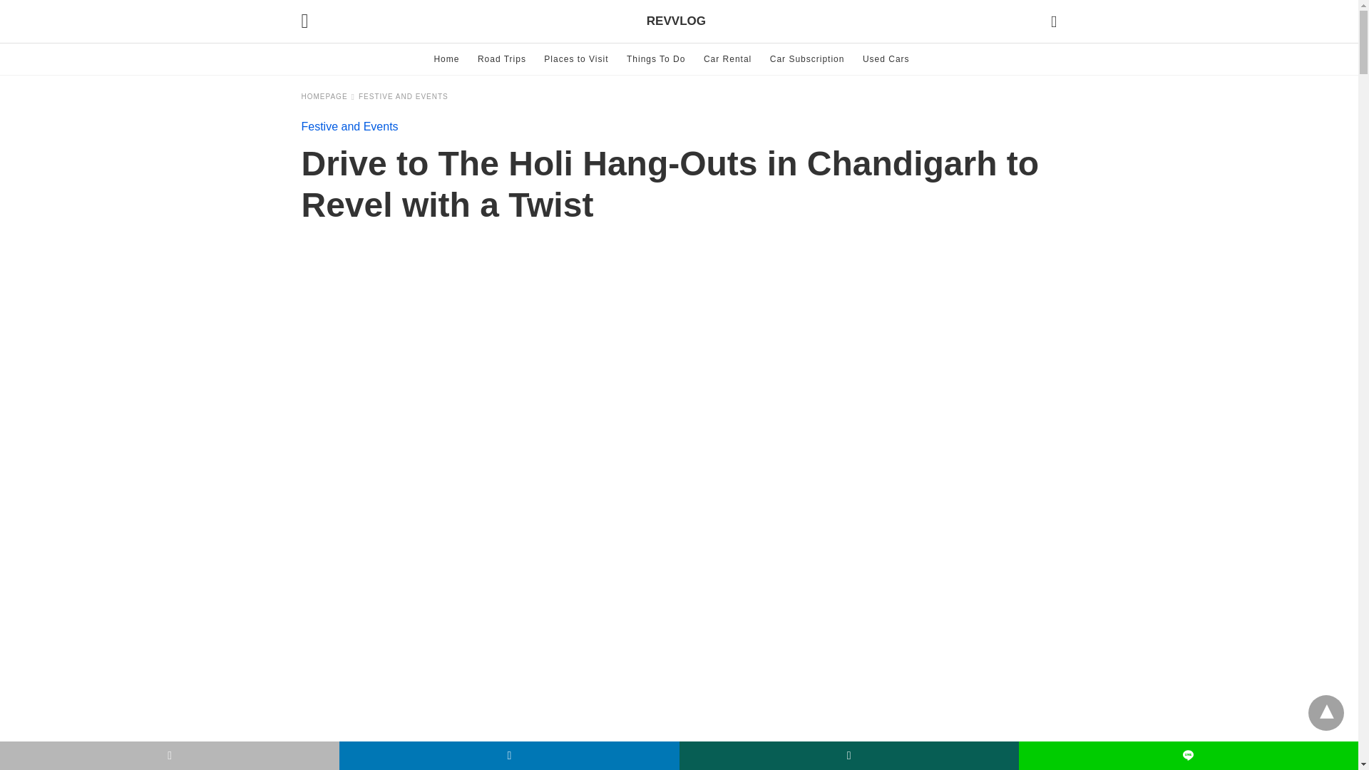 This screenshot has height=770, width=1369. Describe the element at coordinates (807, 58) in the screenshot. I see `Car Subscription` at that location.